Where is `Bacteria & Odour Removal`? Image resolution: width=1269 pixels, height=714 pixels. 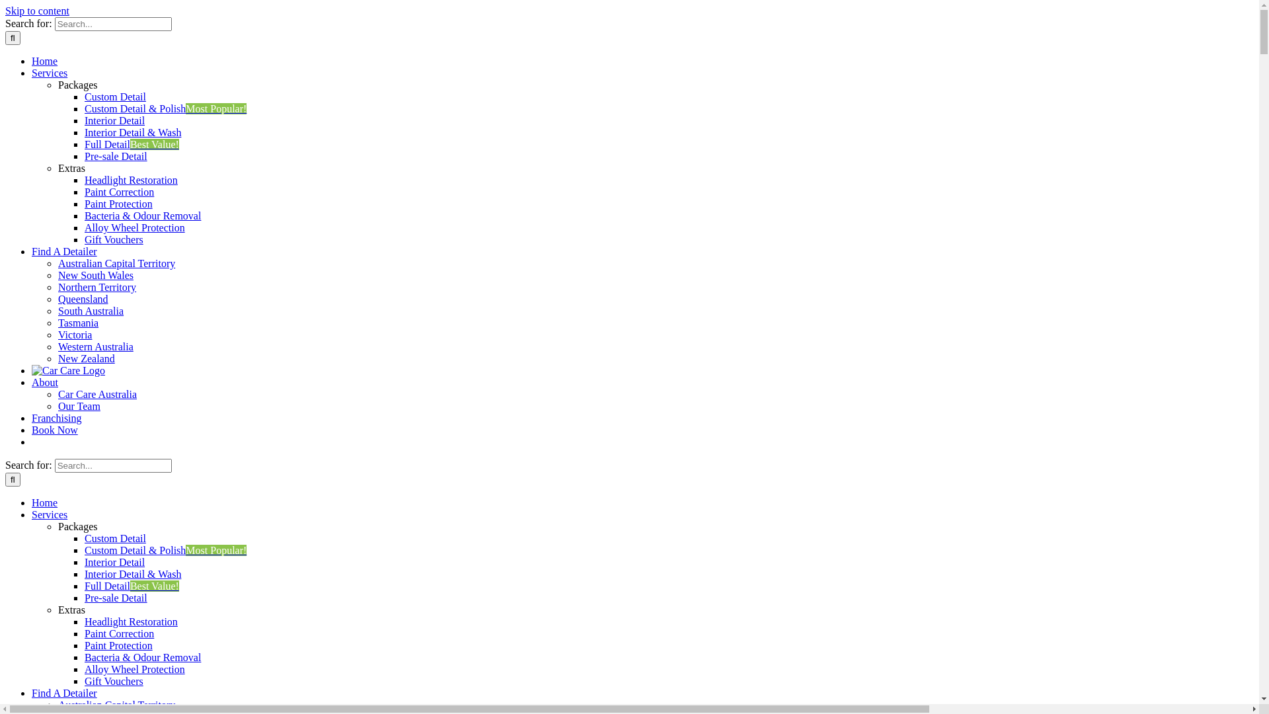 Bacteria & Odour Removal is located at coordinates (143, 657).